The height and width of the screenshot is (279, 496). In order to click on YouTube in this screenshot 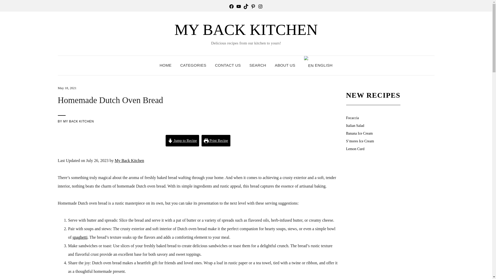, I will do `click(238, 6)`.